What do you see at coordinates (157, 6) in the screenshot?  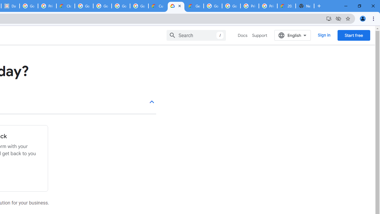 I see `Customer Care | Google Cloud` at bounding box center [157, 6].